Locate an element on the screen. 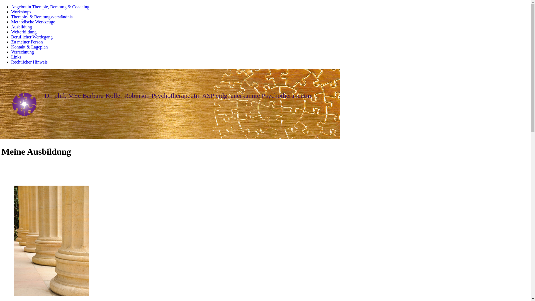 The image size is (535, 301). Zu meiner Person is located at coordinates (27, 42).